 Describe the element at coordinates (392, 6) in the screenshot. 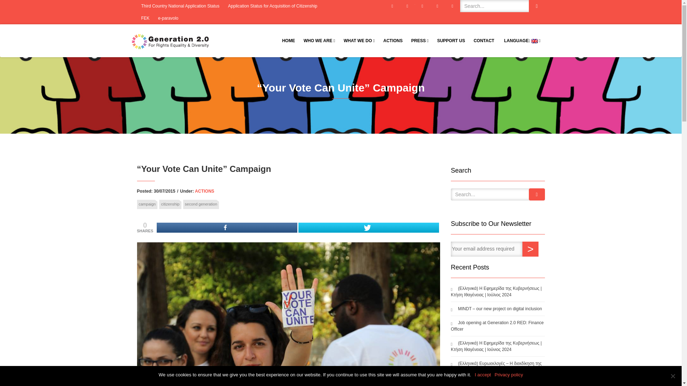

I see `Facebook` at that location.